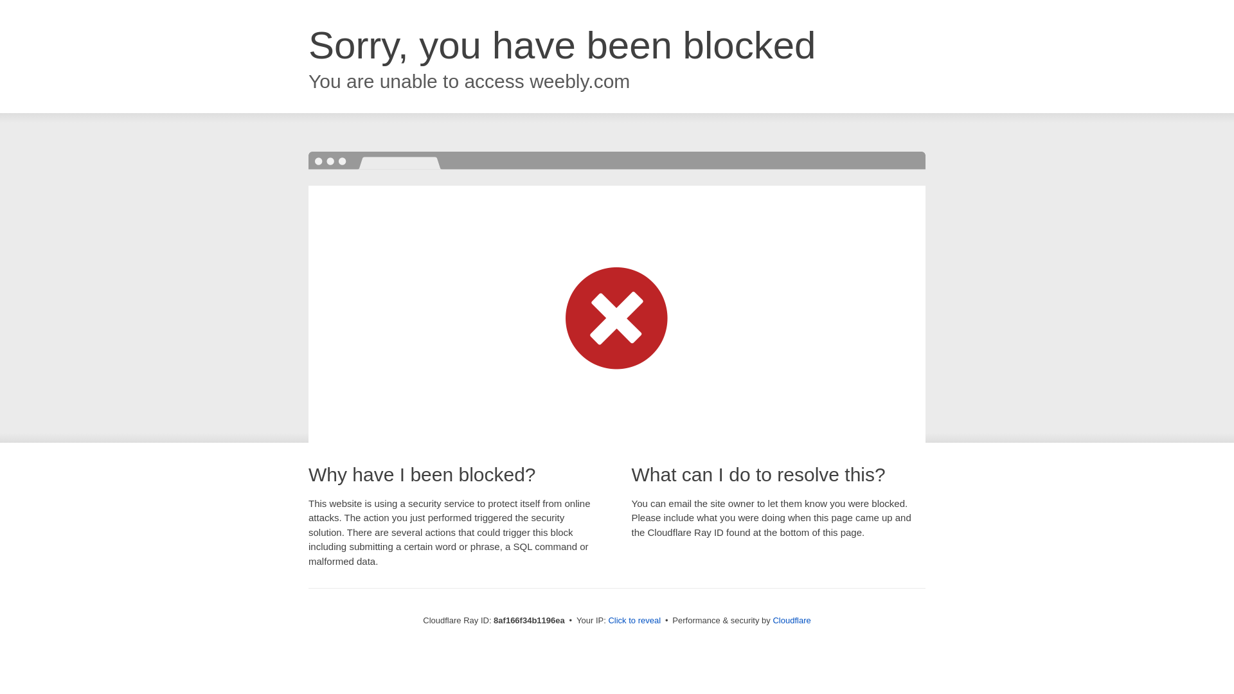  I want to click on Click to reveal, so click(634, 621).